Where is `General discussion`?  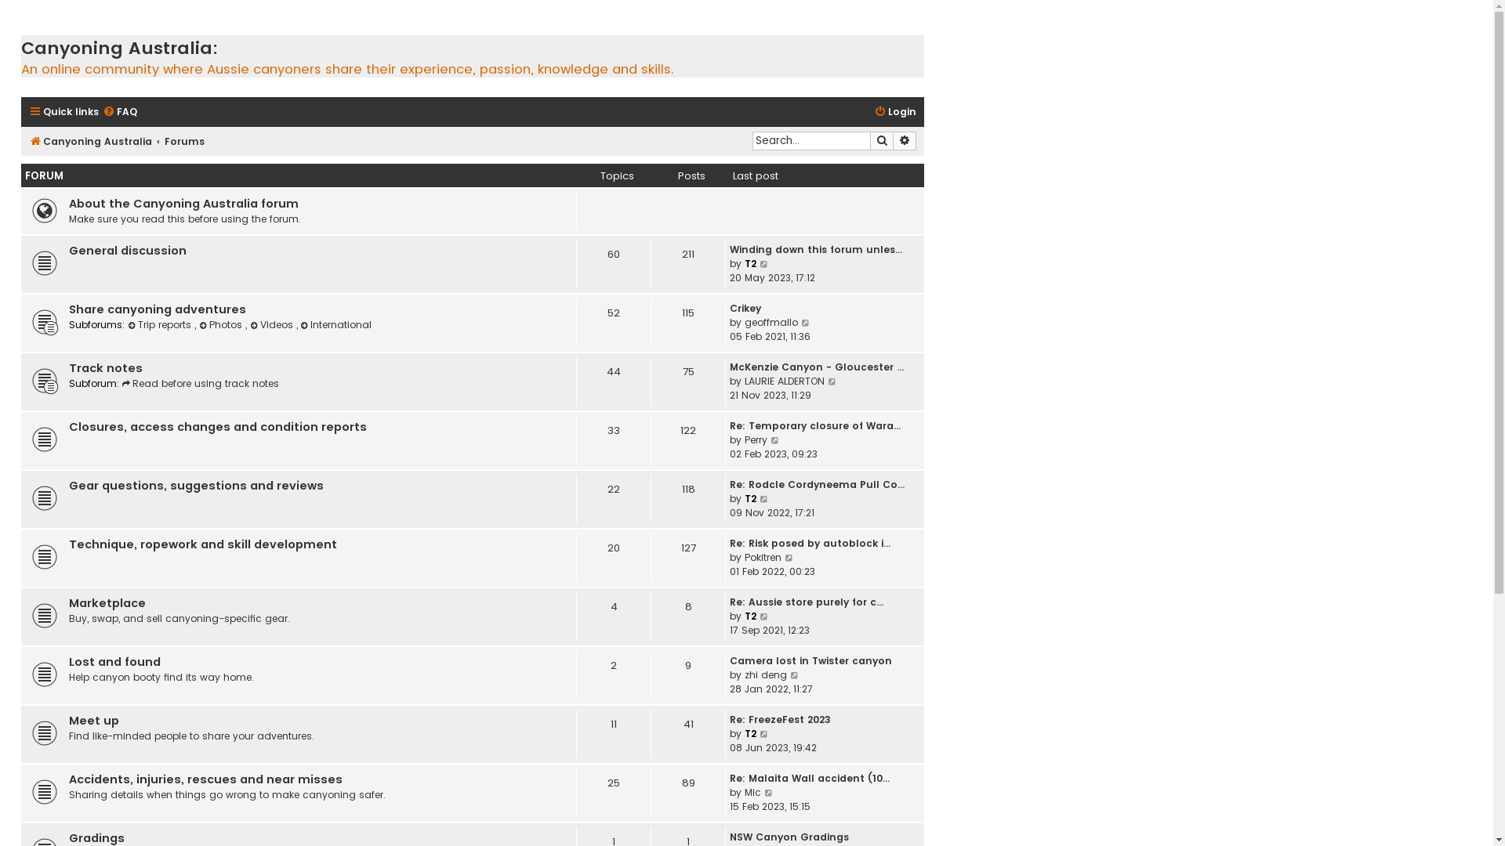 General discussion is located at coordinates (128, 252).